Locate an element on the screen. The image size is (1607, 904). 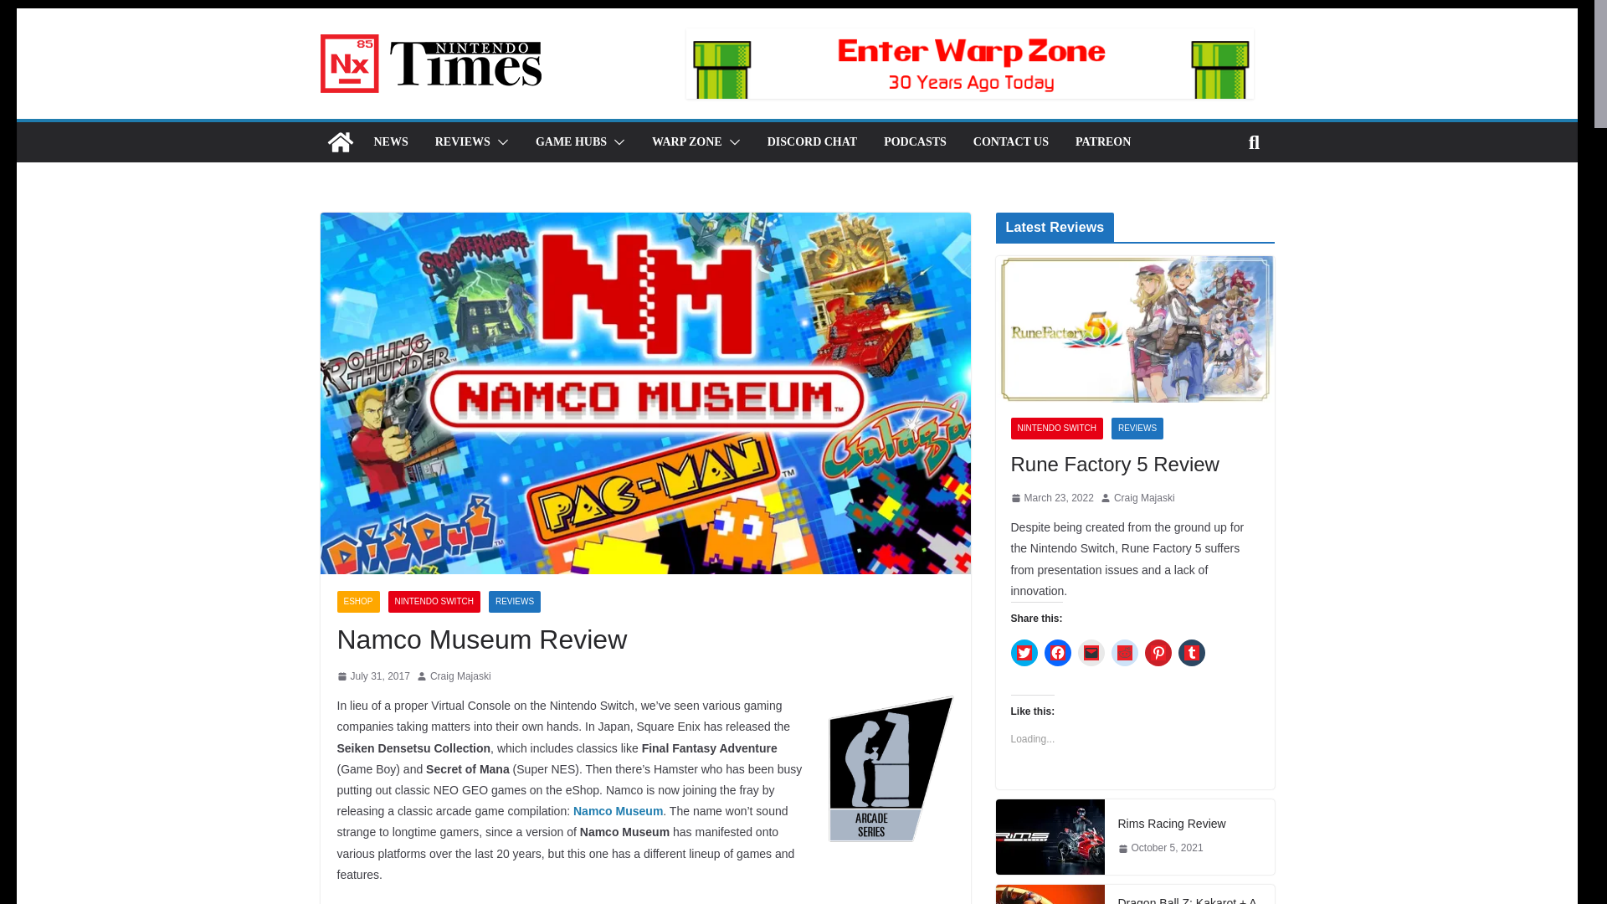
Craig Majaski is located at coordinates (460, 676).